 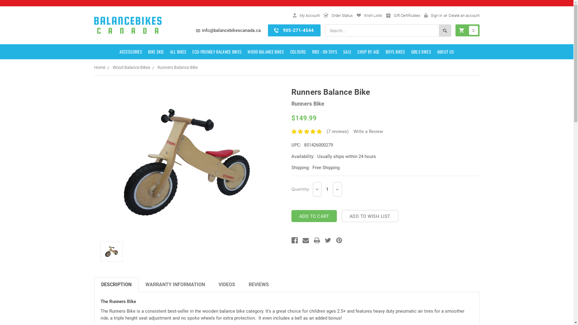 What do you see at coordinates (338, 16) in the screenshot?
I see `Order Status` at bounding box center [338, 16].